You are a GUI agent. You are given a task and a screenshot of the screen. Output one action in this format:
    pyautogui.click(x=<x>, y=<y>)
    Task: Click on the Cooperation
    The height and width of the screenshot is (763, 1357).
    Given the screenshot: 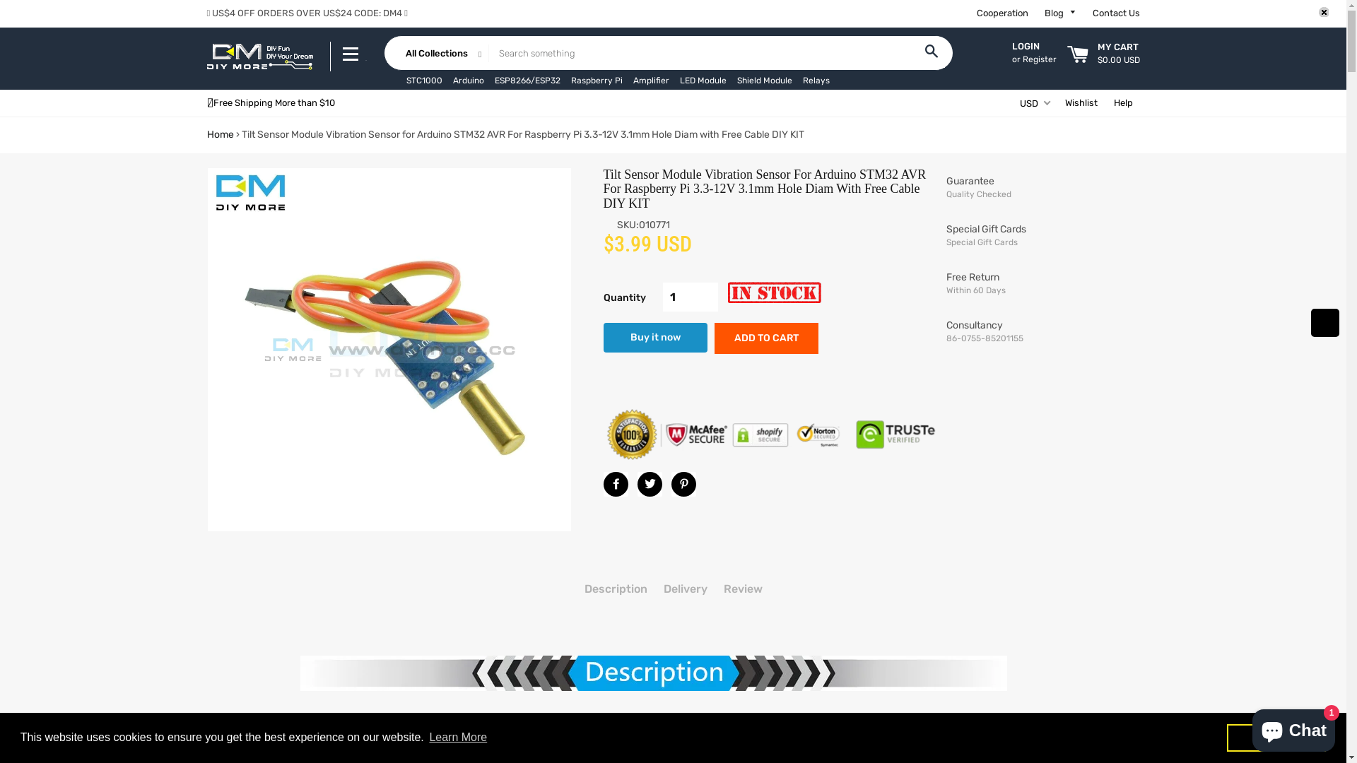 What is the action you would take?
    pyautogui.click(x=1002, y=13)
    